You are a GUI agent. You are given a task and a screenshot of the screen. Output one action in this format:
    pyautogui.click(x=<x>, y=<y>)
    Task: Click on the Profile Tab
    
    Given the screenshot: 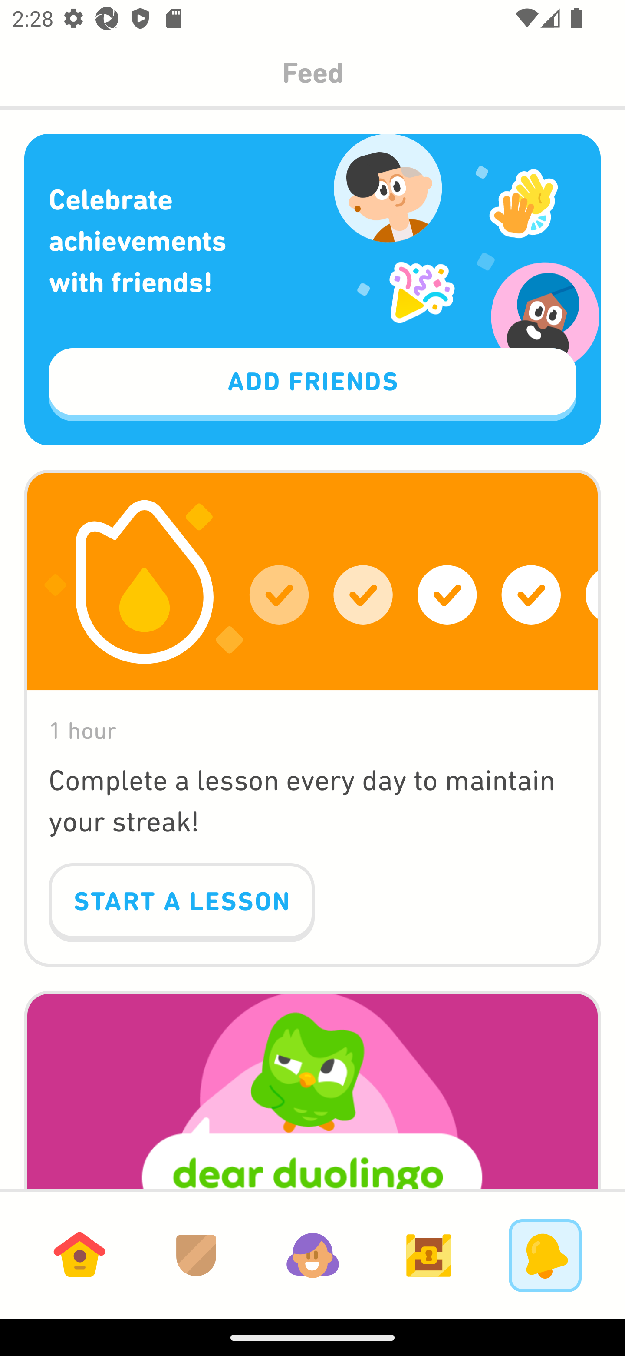 What is the action you would take?
    pyautogui.click(x=312, y=1255)
    